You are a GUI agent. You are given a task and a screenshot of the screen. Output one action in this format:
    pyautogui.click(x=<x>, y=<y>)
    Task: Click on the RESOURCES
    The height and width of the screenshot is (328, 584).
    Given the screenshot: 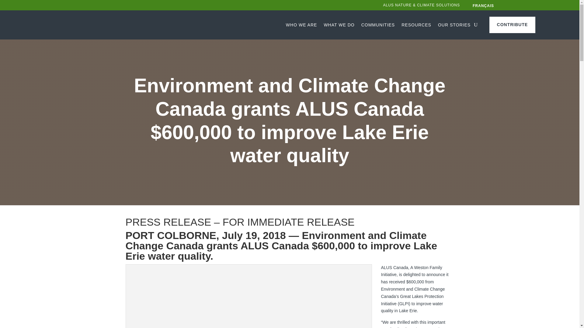 What is the action you would take?
    pyautogui.click(x=416, y=25)
    